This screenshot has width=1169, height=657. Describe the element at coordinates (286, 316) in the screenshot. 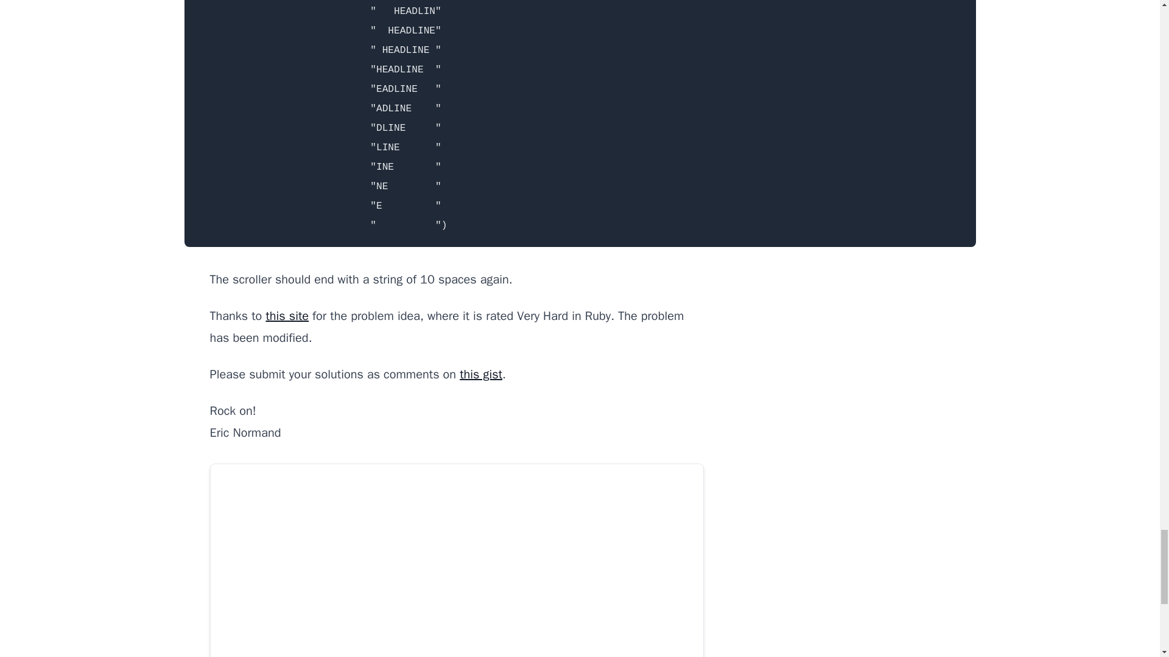

I see `this site` at that location.